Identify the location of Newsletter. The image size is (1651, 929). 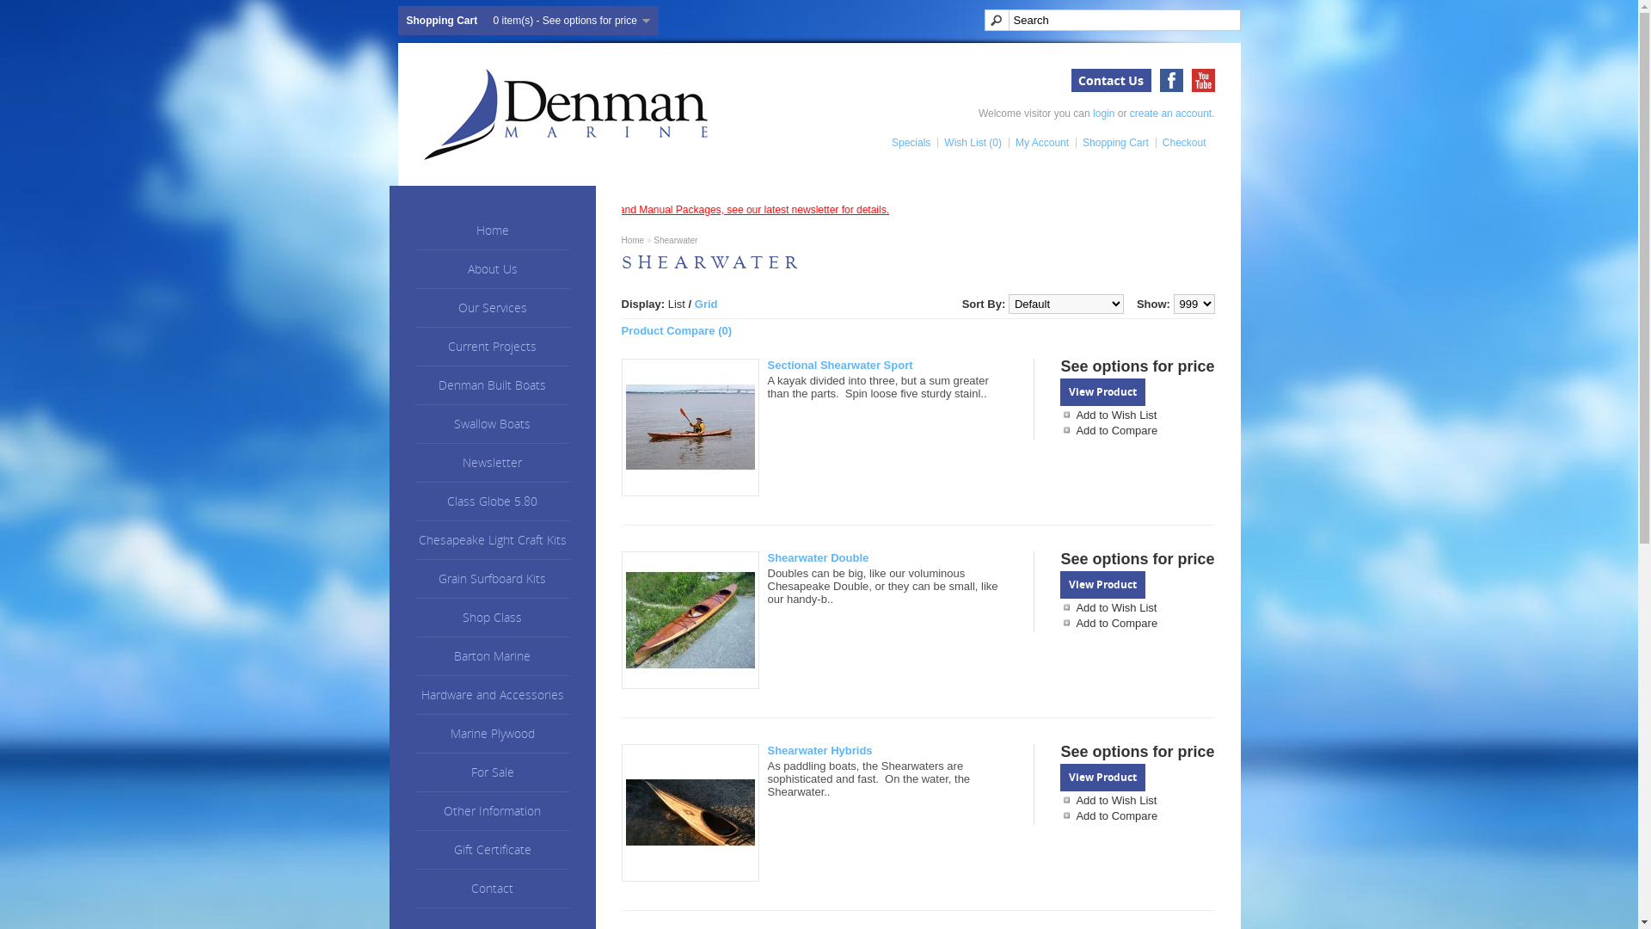
(492, 463).